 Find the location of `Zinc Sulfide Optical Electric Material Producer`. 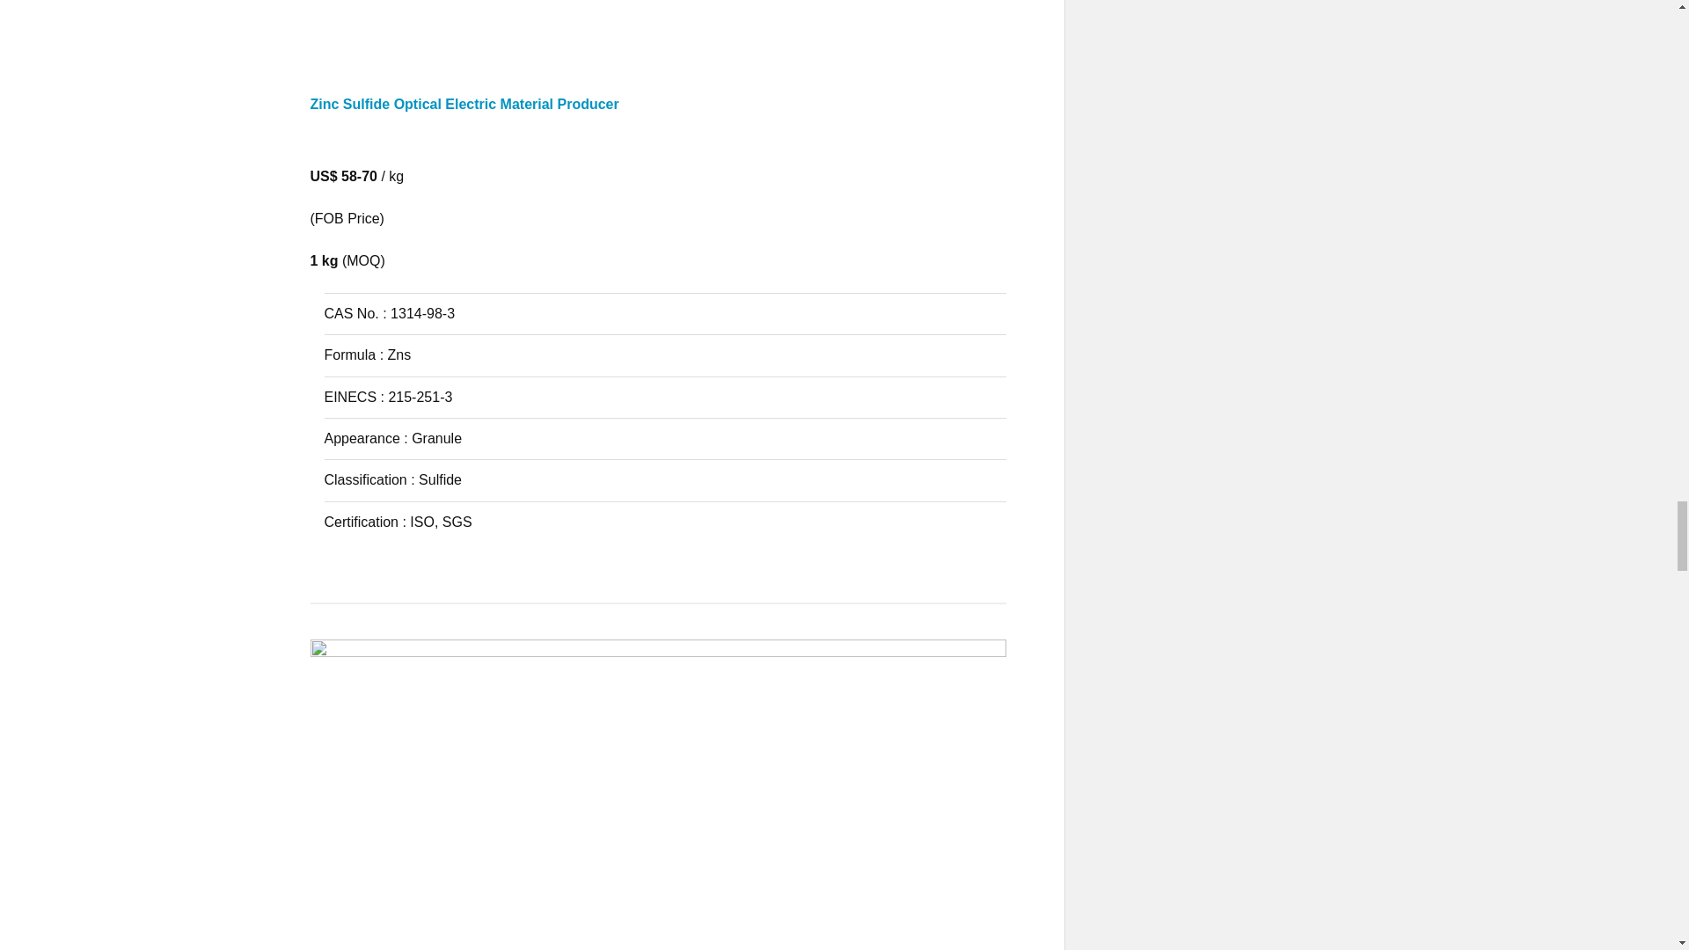

Zinc Sulfide Optical Electric Material Producer is located at coordinates (658, 120).